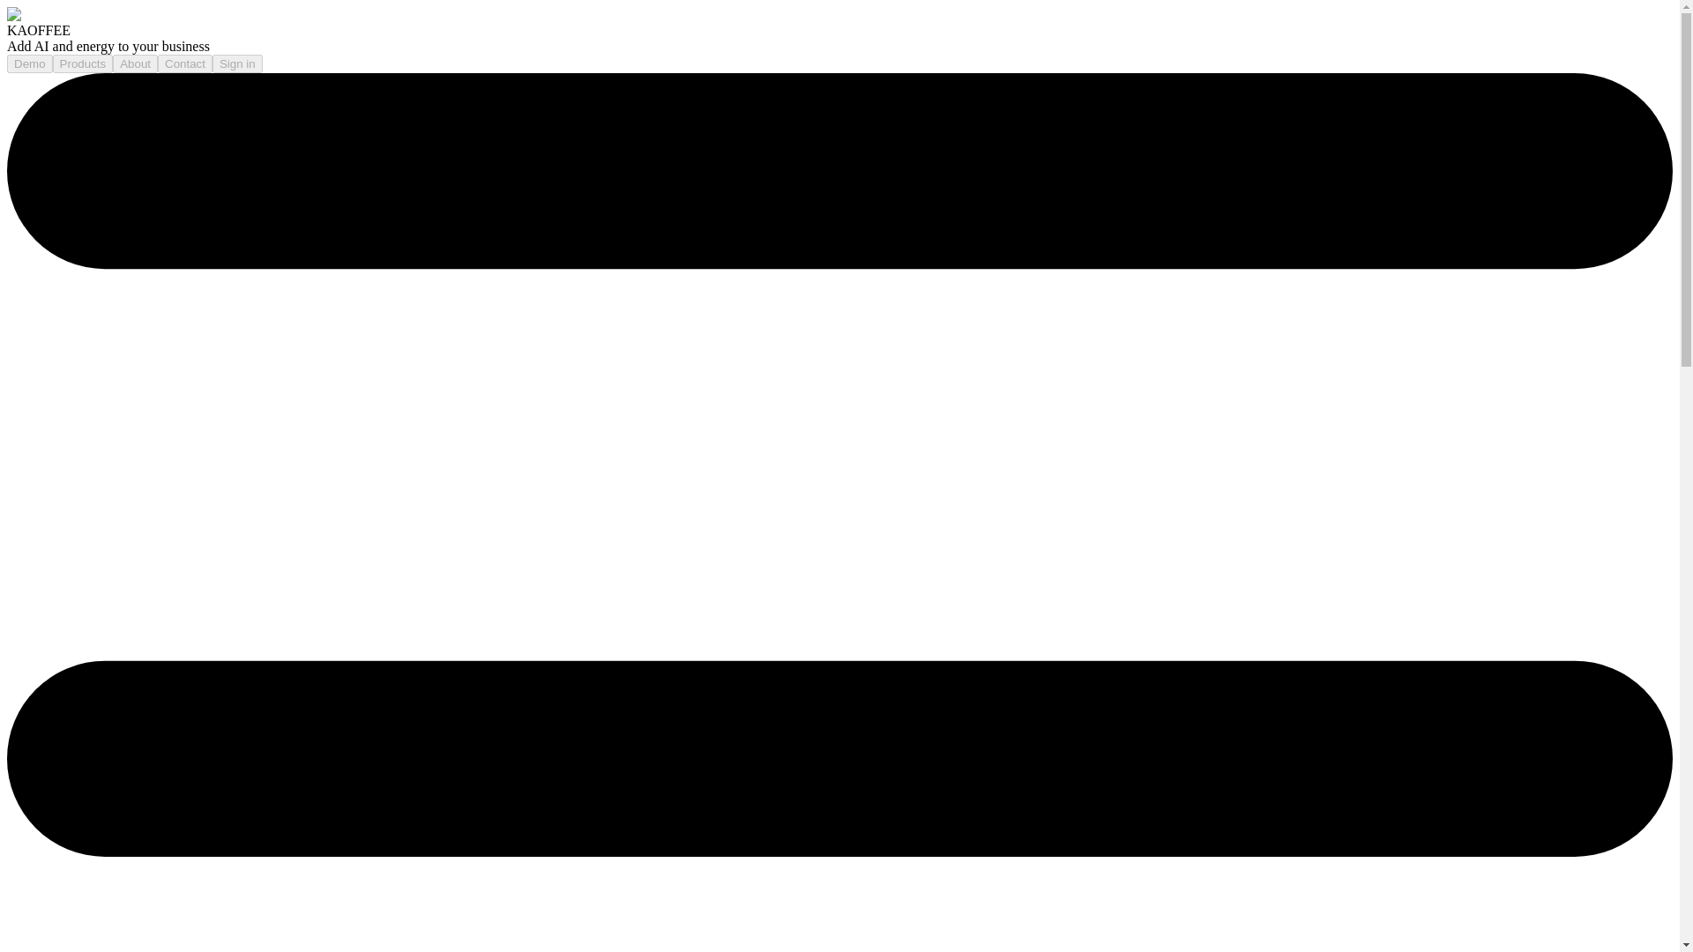 The image size is (1693, 952). What do you see at coordinates (185, 63) in the screenshot?
I see `Contact` at bounding box center [185, 63].